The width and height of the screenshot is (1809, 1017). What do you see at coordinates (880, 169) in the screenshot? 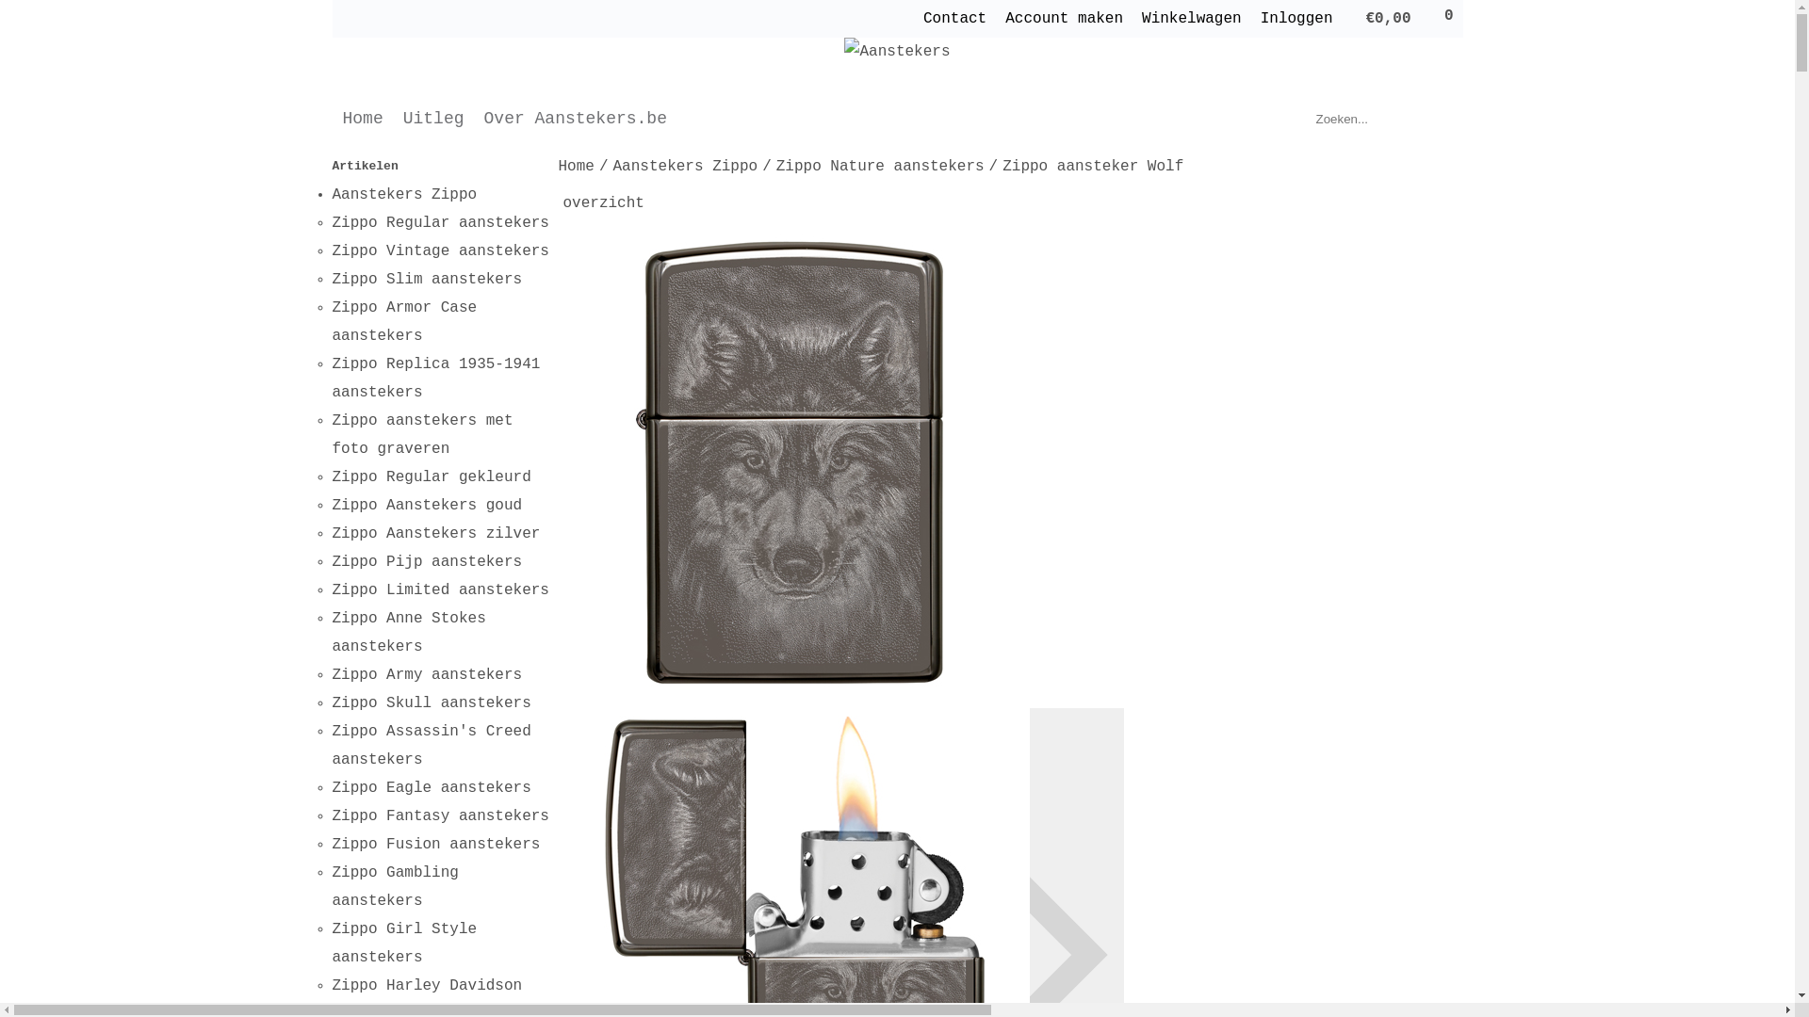
I see `Zippo Nature aanstekers` at bounding box center [880, 169].